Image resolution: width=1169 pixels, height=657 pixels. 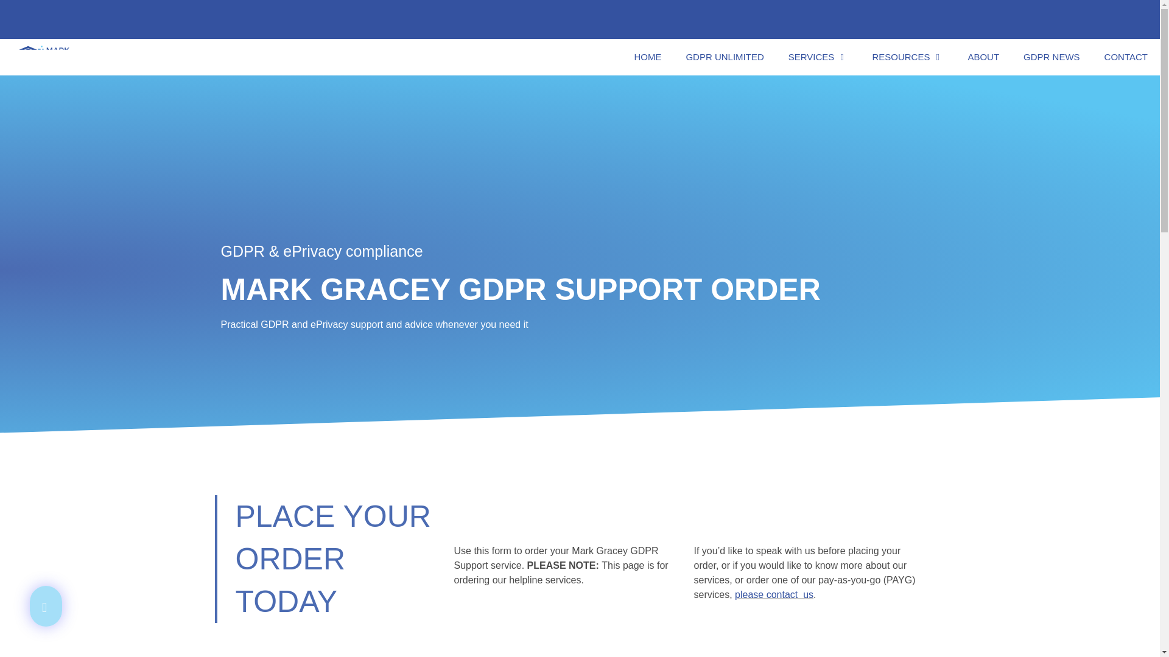 I want to click on HOME, so click(x=647, y=57).